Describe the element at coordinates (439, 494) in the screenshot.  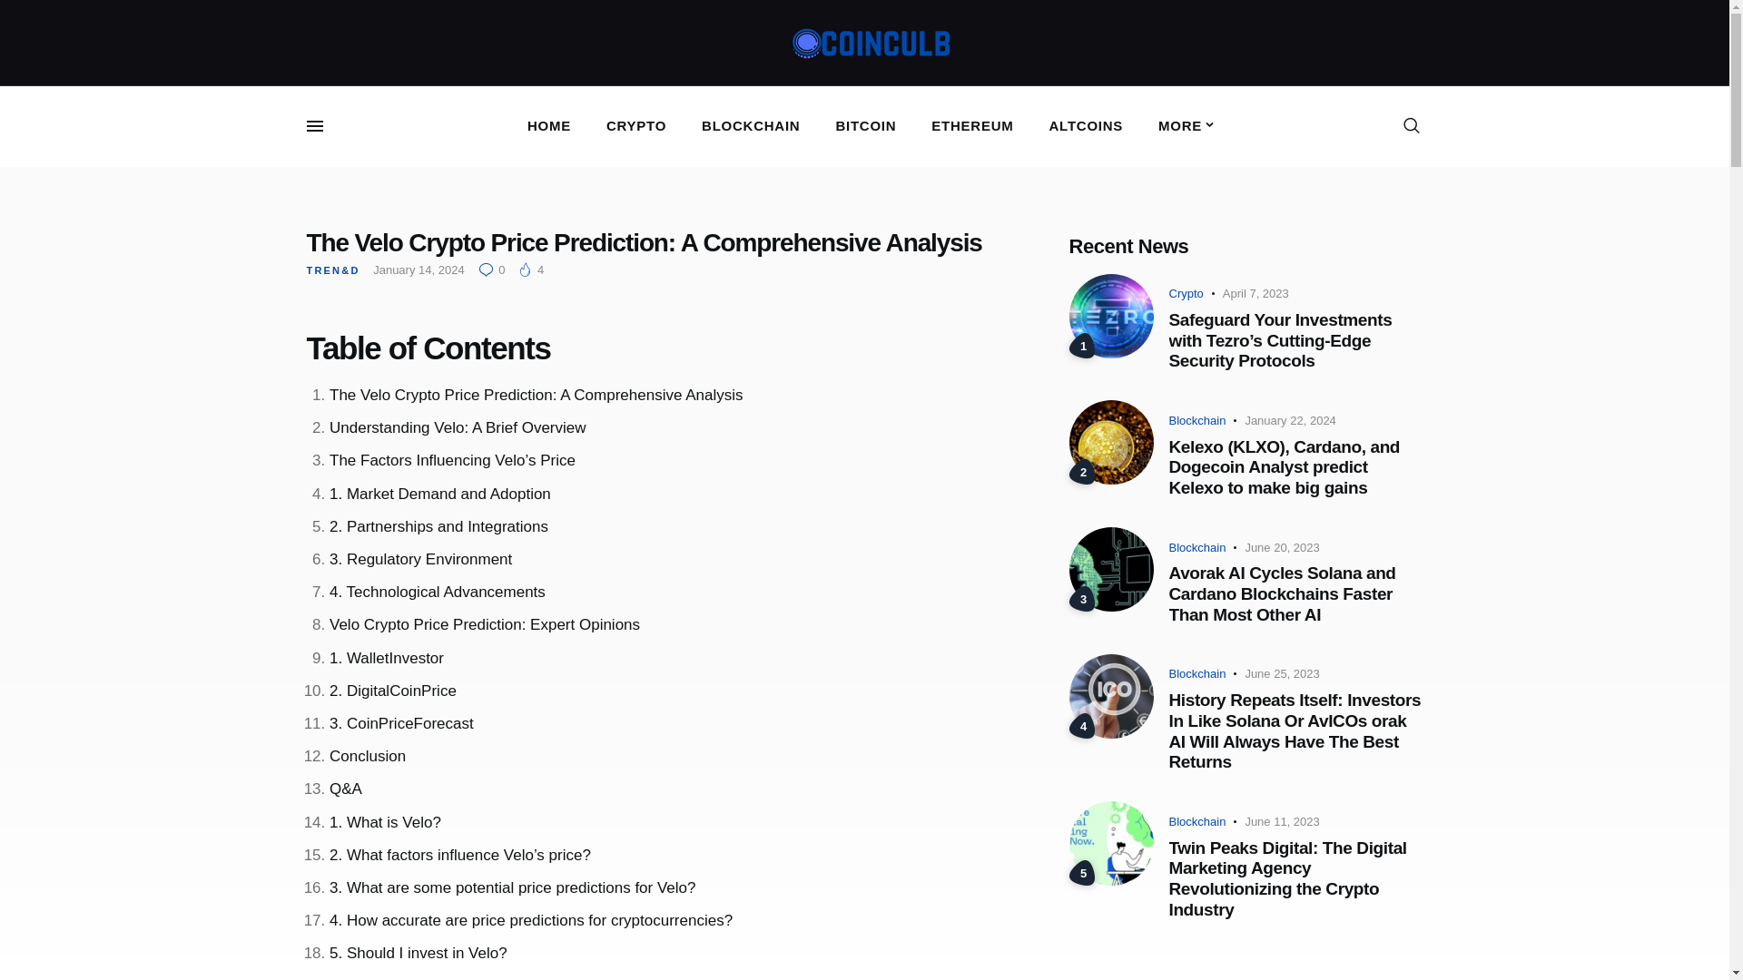
I see `1. Market Demand and Adoption` at that location.